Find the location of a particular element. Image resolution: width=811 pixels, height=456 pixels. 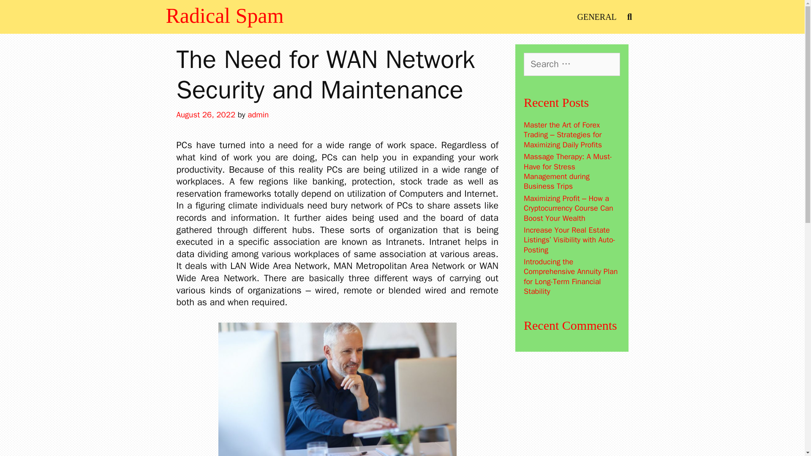

Search for: is located at coordinates (572, 64).